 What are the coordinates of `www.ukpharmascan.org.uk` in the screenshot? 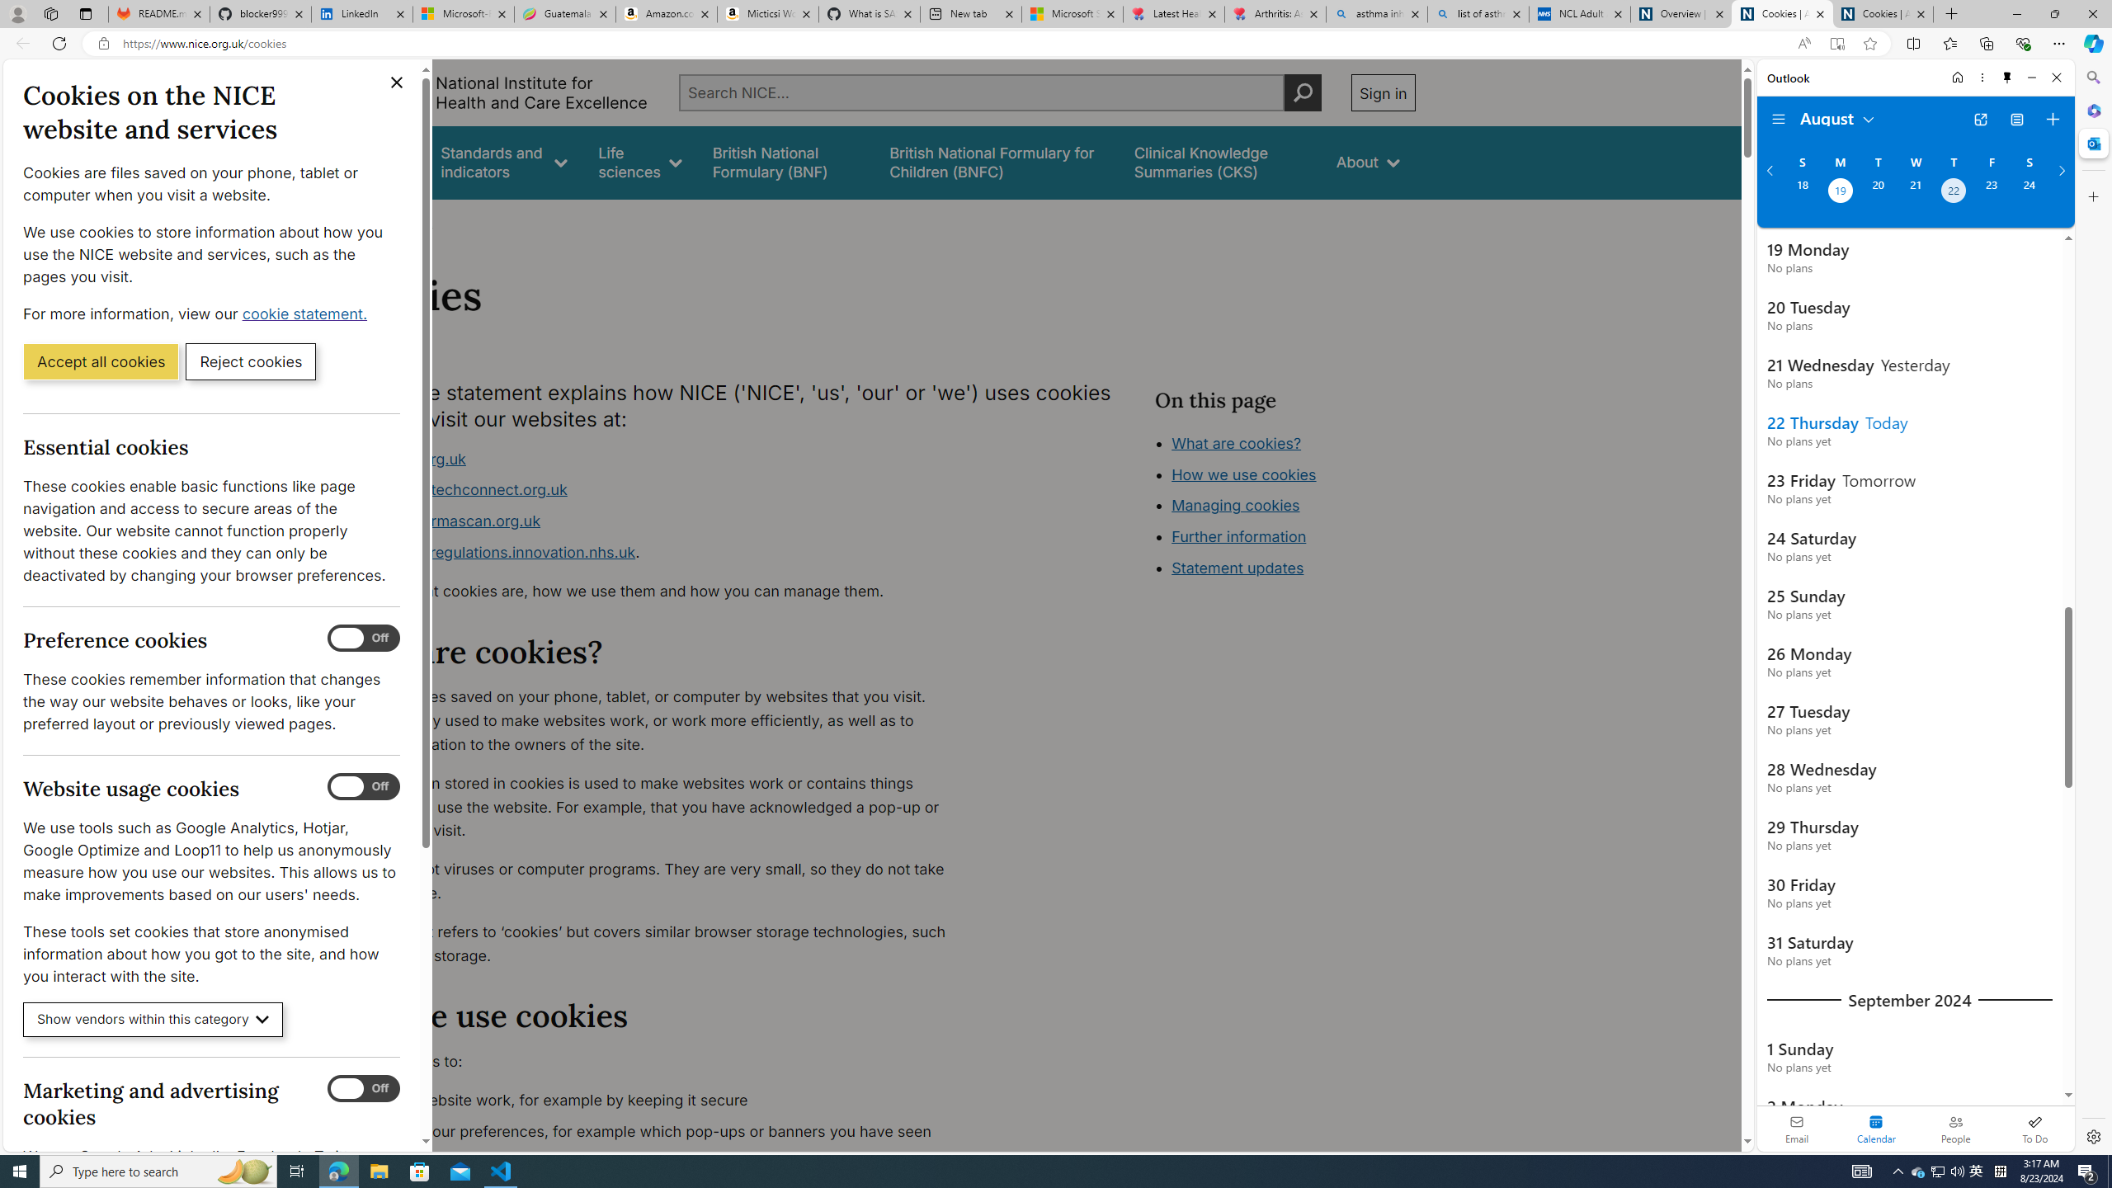 It's located at (657, 521).